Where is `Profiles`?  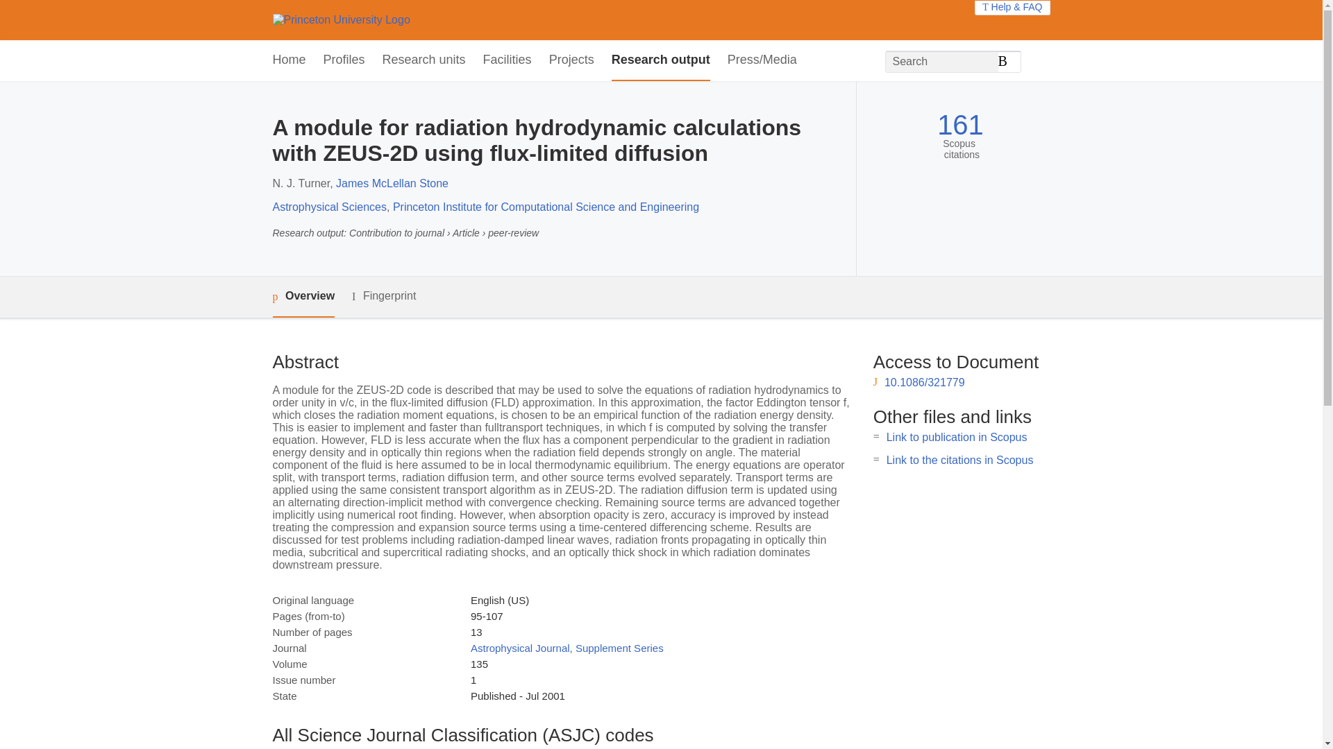
Profiles is located at coordinates (344, 60).